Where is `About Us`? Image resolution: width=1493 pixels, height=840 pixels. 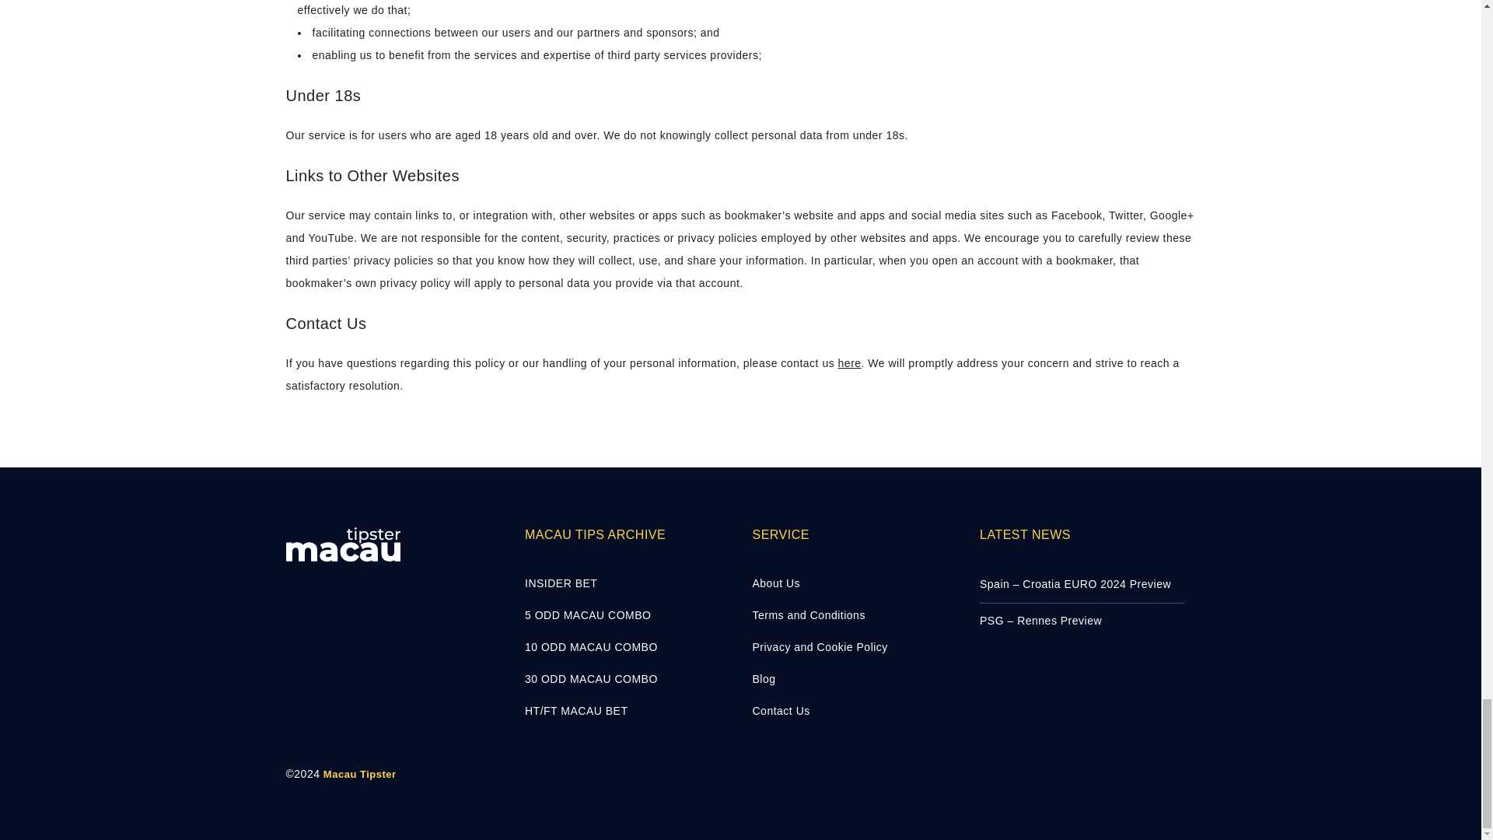
About Us is located at coordinates (854, 583).